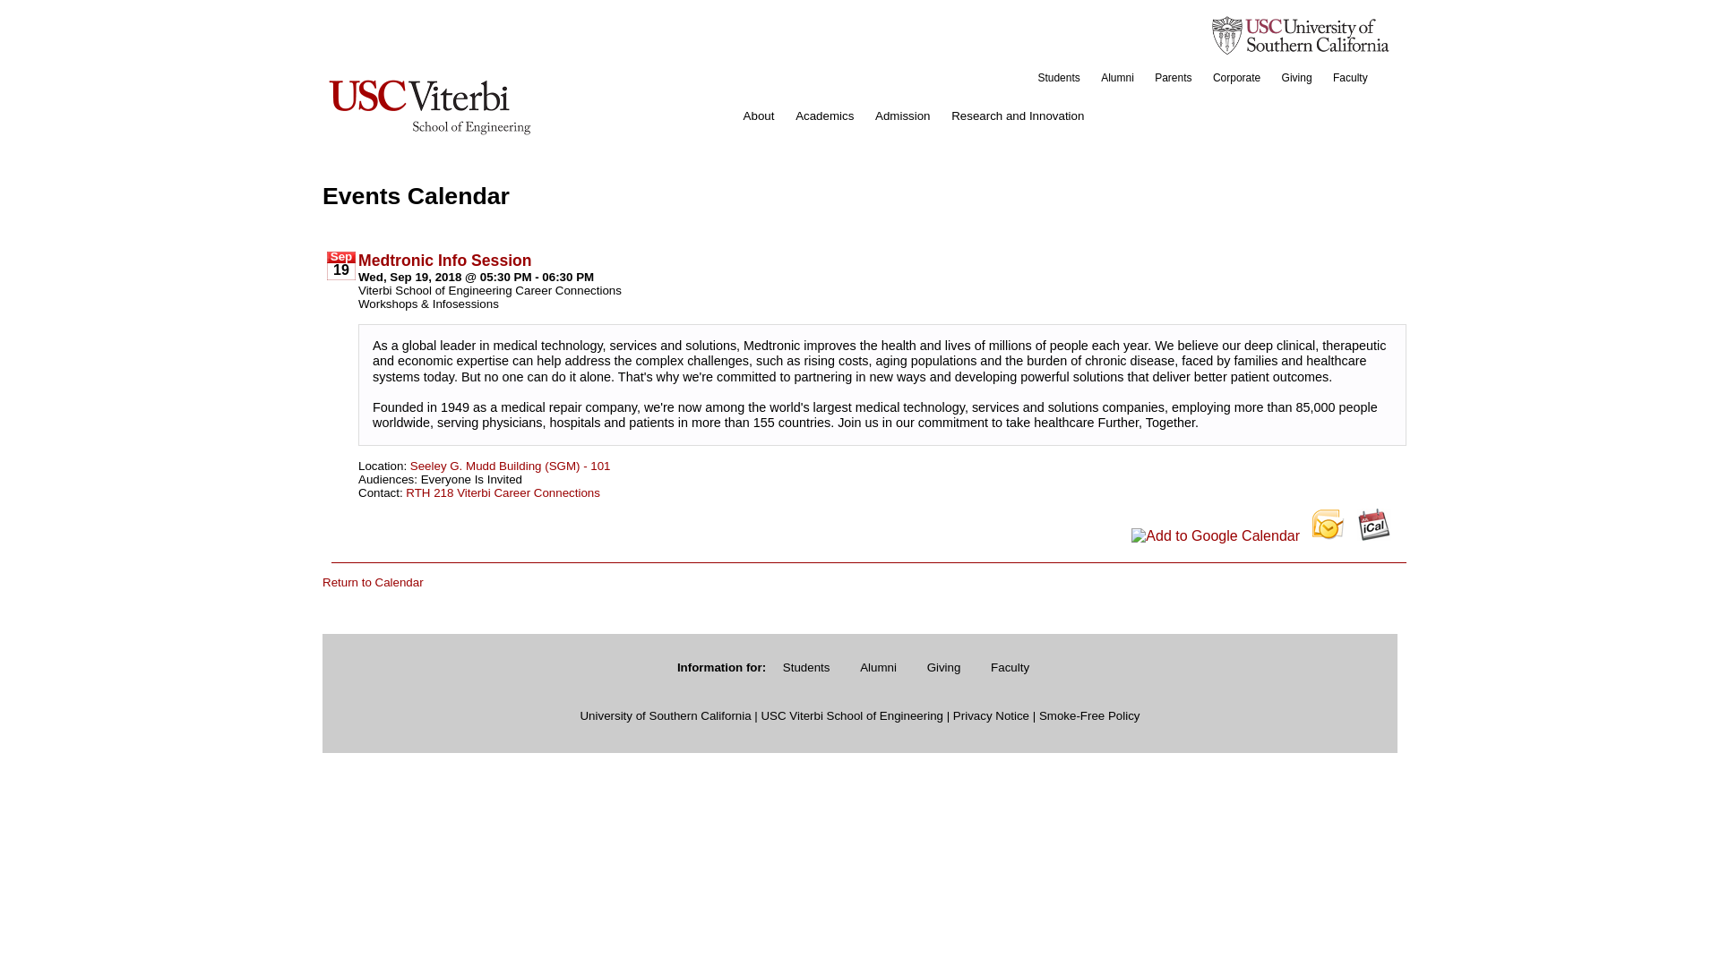 This screenshot has width=1720, height=967. Describe the element at coordinates (1009, 667) in the screenshot. I see `Faculty` at that location.